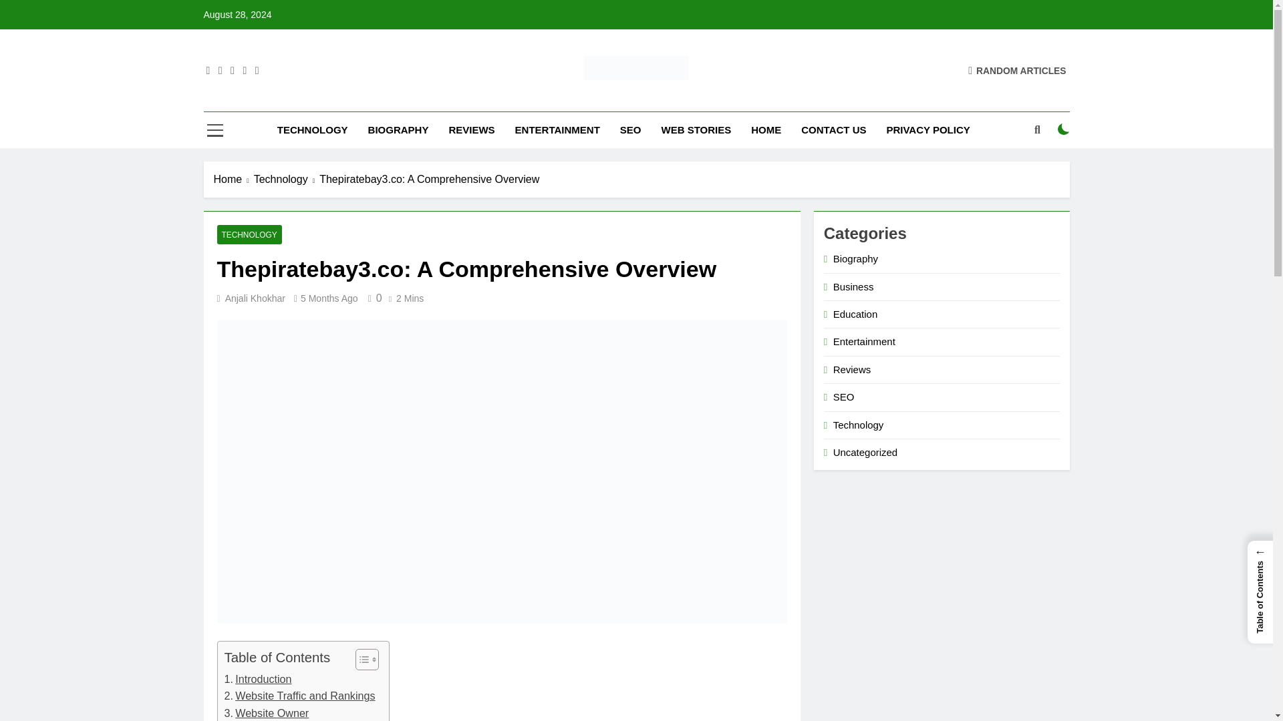 This screenshot has width=1283, height=721. Describe the element at coordinates (834, 130) in the screenshot. I see `CONTACT US` at that location.